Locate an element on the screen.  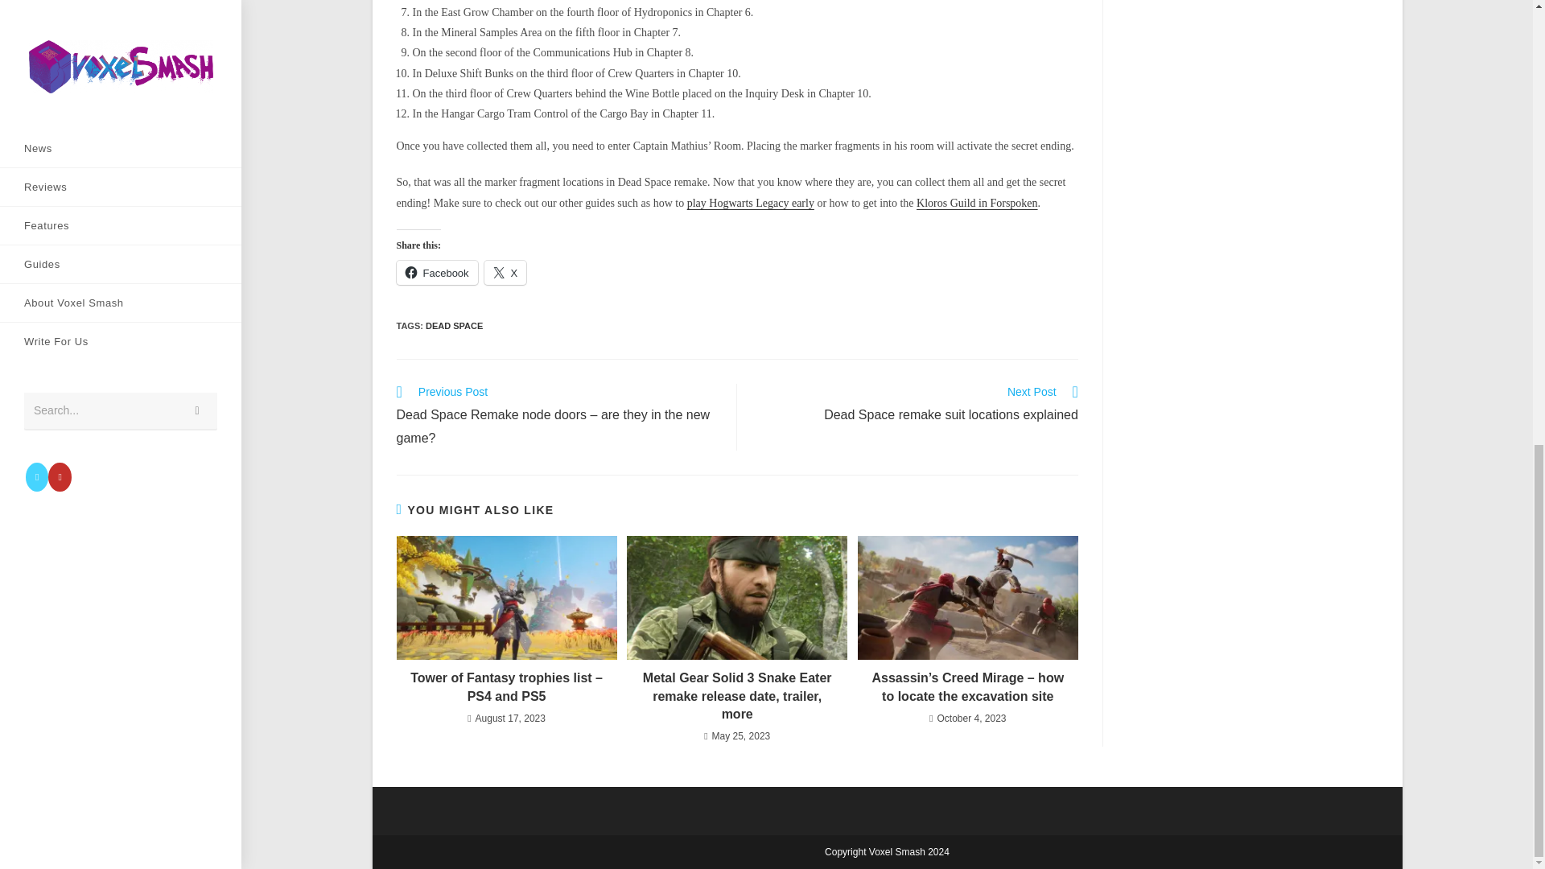
Click to share on Facebook is located at coordinates (750, 203).